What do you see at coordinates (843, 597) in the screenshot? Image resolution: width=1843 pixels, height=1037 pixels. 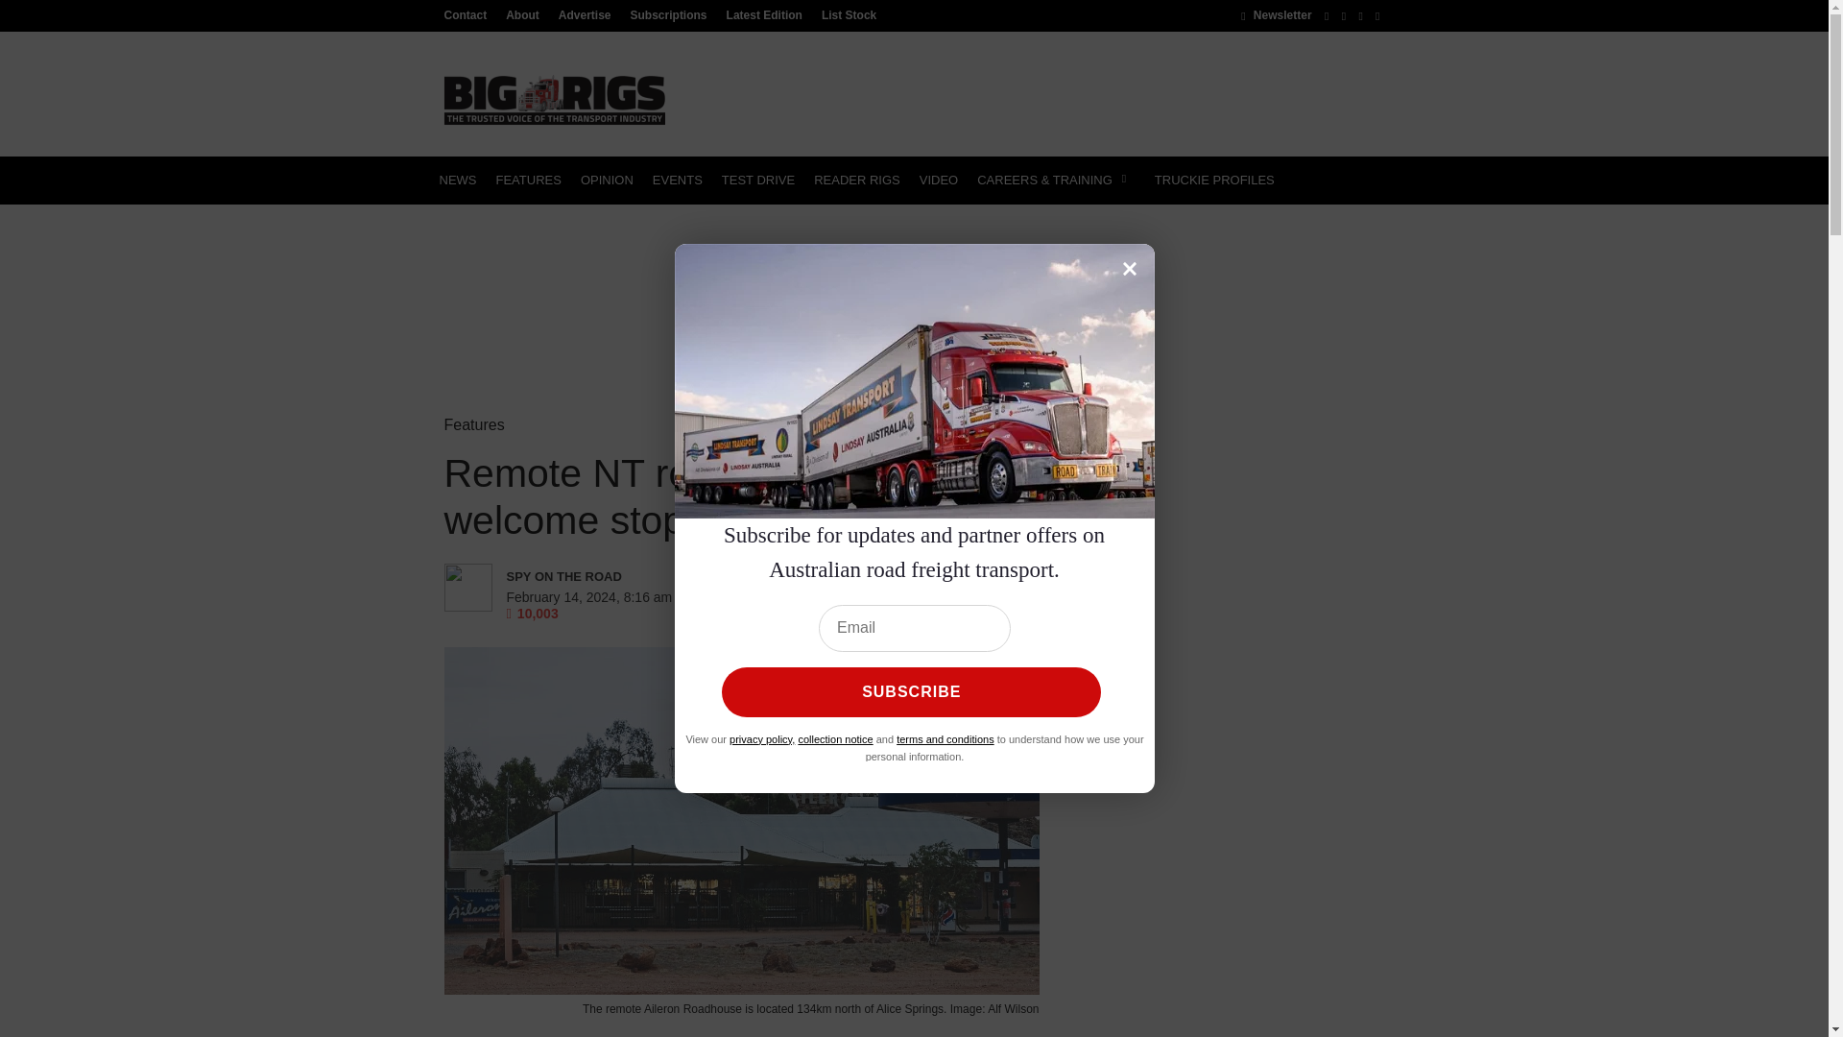 I see `Share on LinkedIn` at bounding box center [843, 597].